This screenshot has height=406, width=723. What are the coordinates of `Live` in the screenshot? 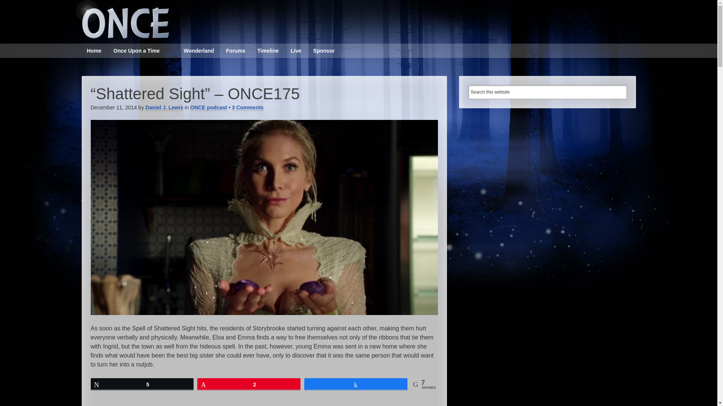 It's located at (296, 50).